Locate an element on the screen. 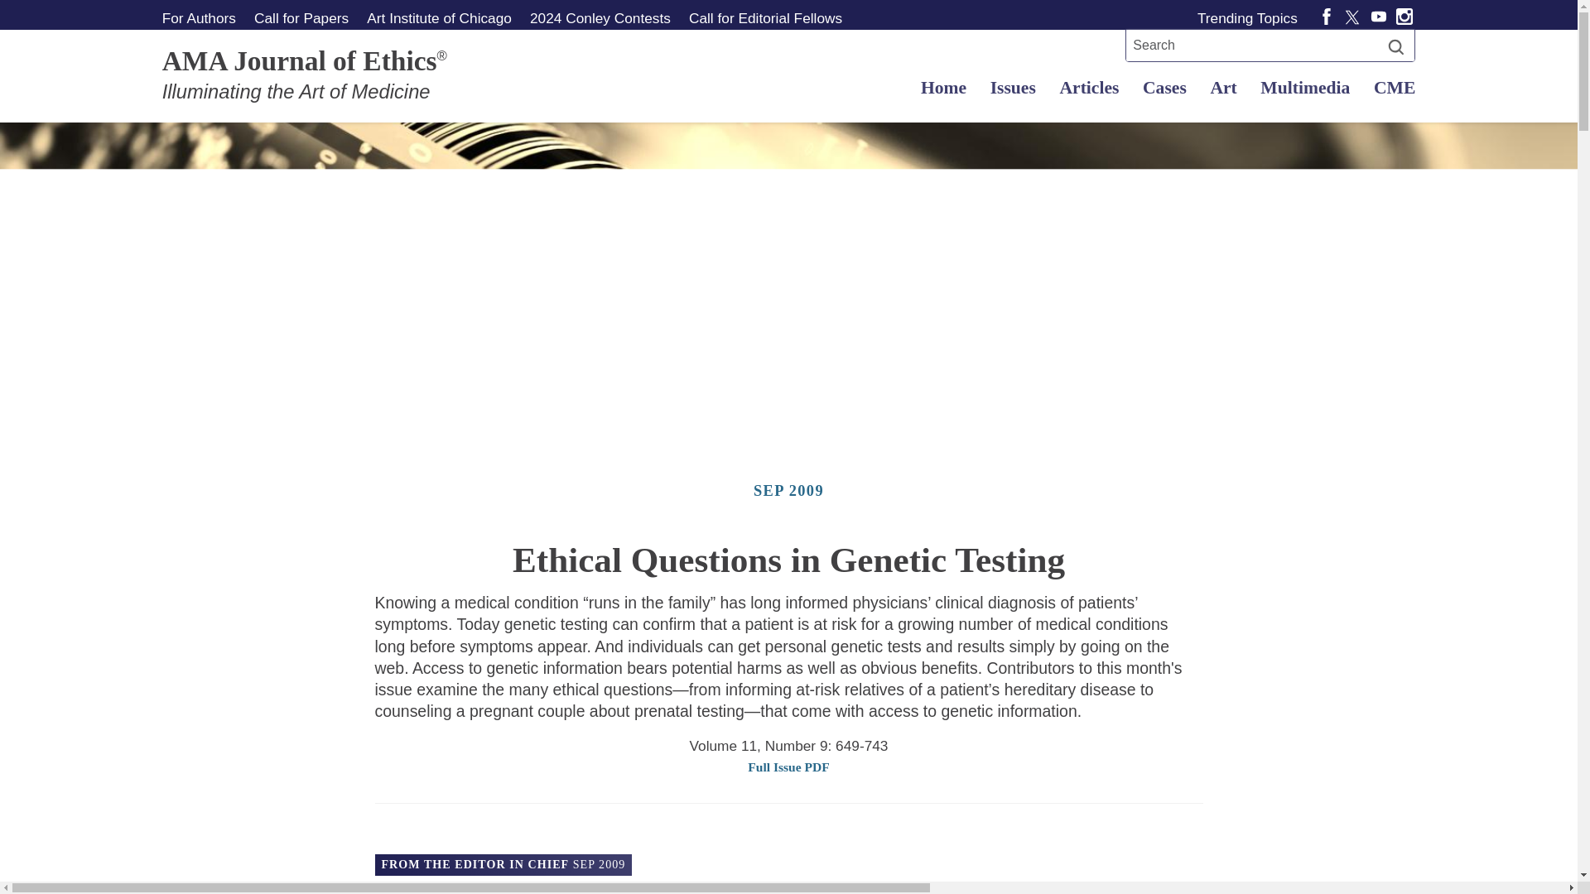  Art is located at coordinates (1223, 88).